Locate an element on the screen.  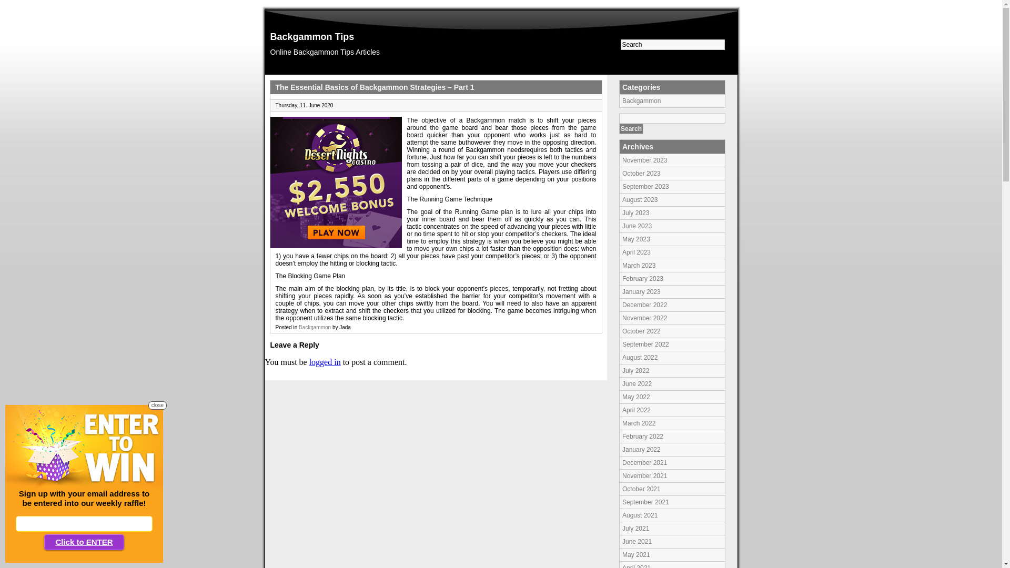
March 2023 is located at coordinates (639, 266).